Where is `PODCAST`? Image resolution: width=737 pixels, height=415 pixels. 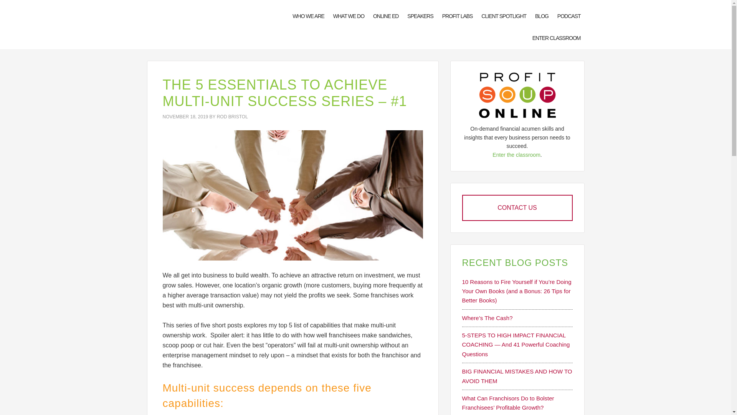 PODCAST is located at coordinates (569, 16).